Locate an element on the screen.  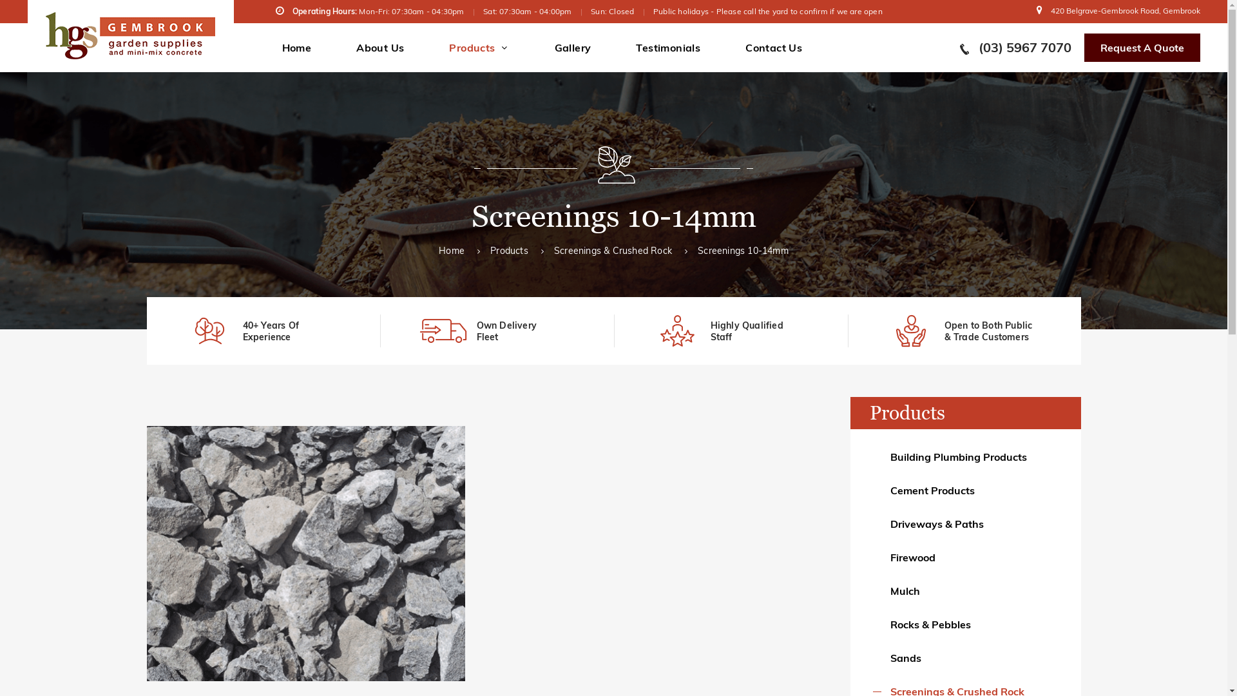
Rocks & Pebbles is located at coordinates (965, 624).